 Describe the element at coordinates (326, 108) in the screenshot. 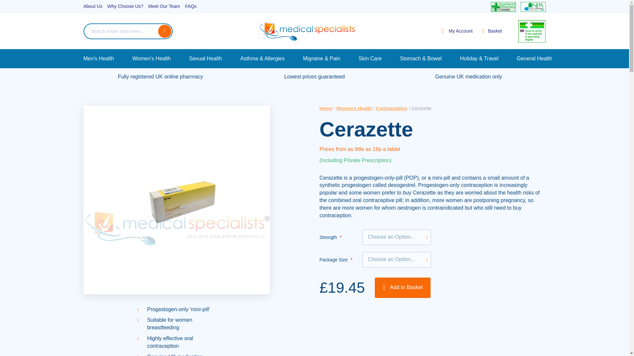

I see `Go to Home Page` at that location.